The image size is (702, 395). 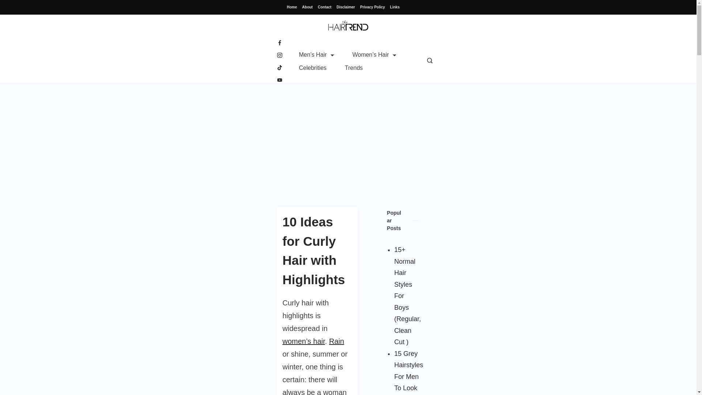 What do you see at coordinates (372, 7) in the screenshot?
I see `Privacy Policy` at bounding box center [372, 7].